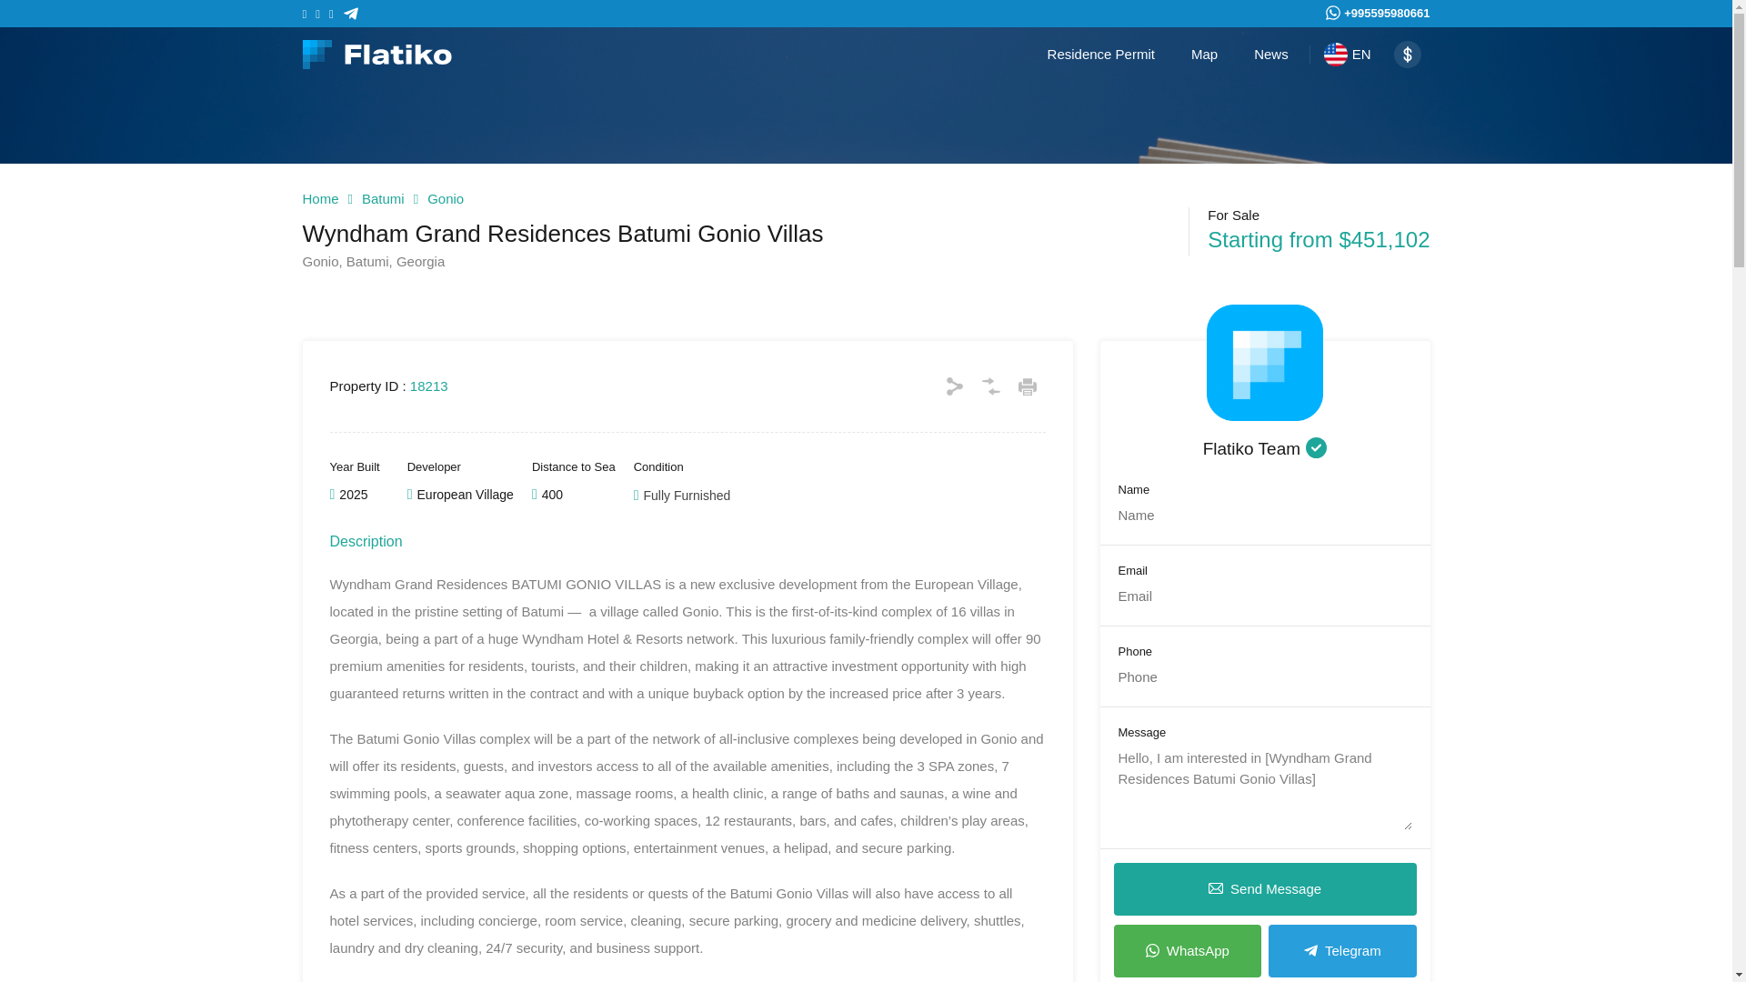 This screenshot has width=1746, height=982. Describe the element at coordinates (1271, 55) in the screenshot. I see `News` at that location.